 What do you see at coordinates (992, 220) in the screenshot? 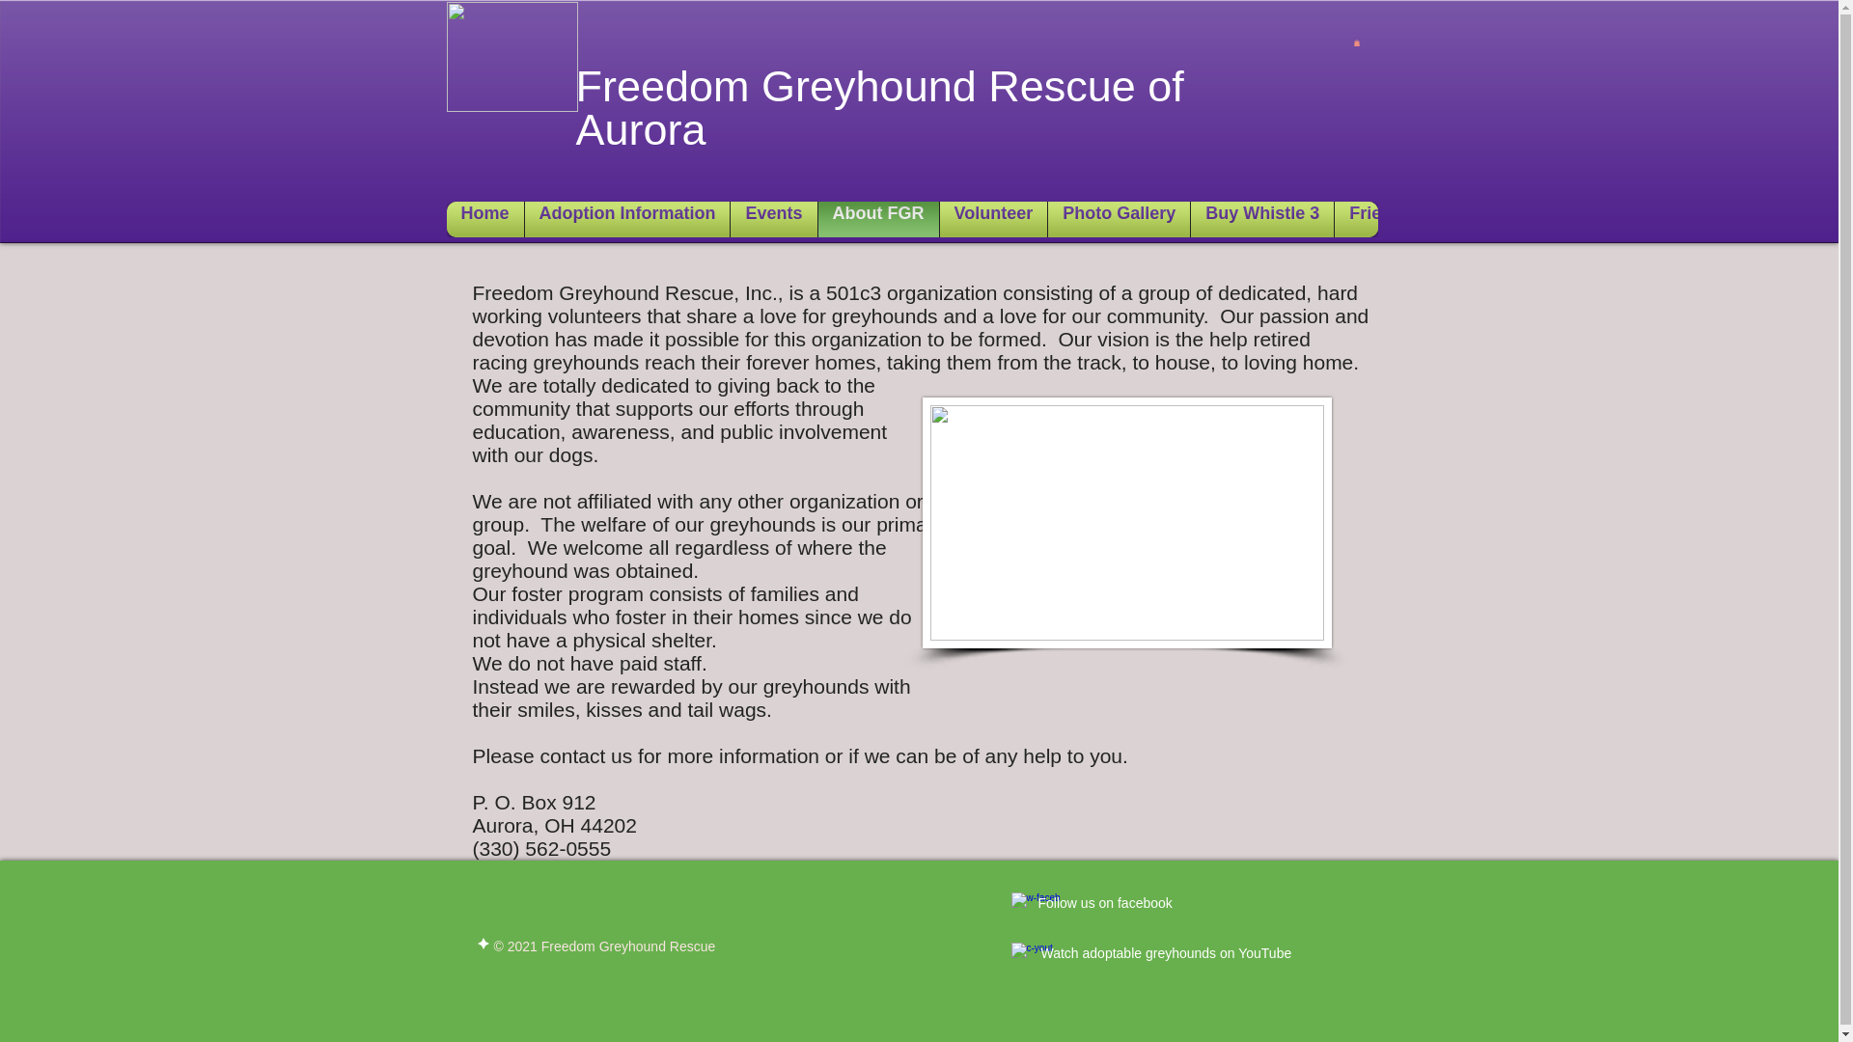
I see `Volunteer` at bounding box center [992, 220].